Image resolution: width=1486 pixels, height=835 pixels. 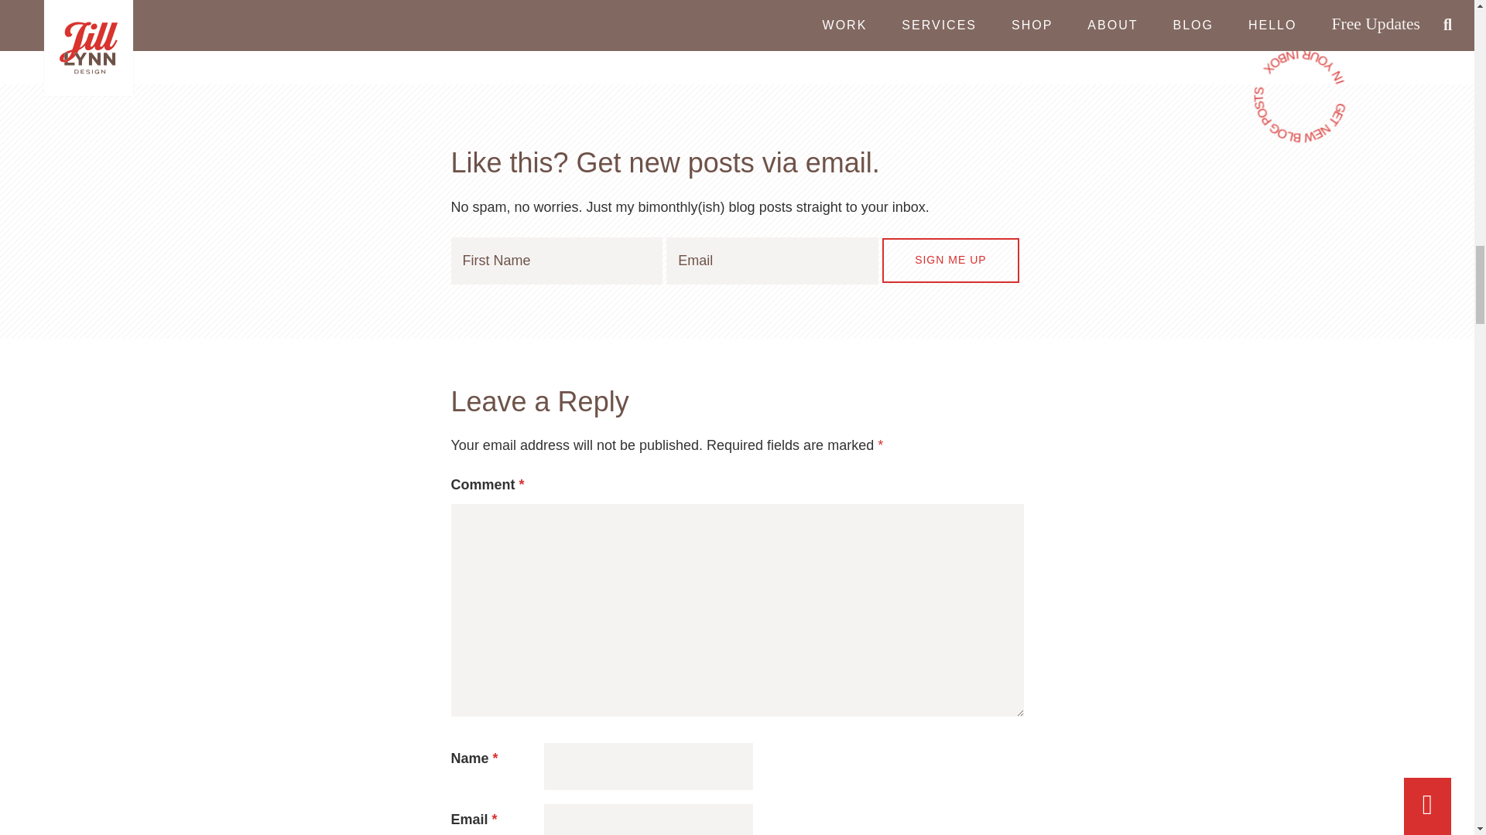 What do you see at coordinates (950, 260) in the screenshot?
I see `logo` at bounding box center [950, 260].